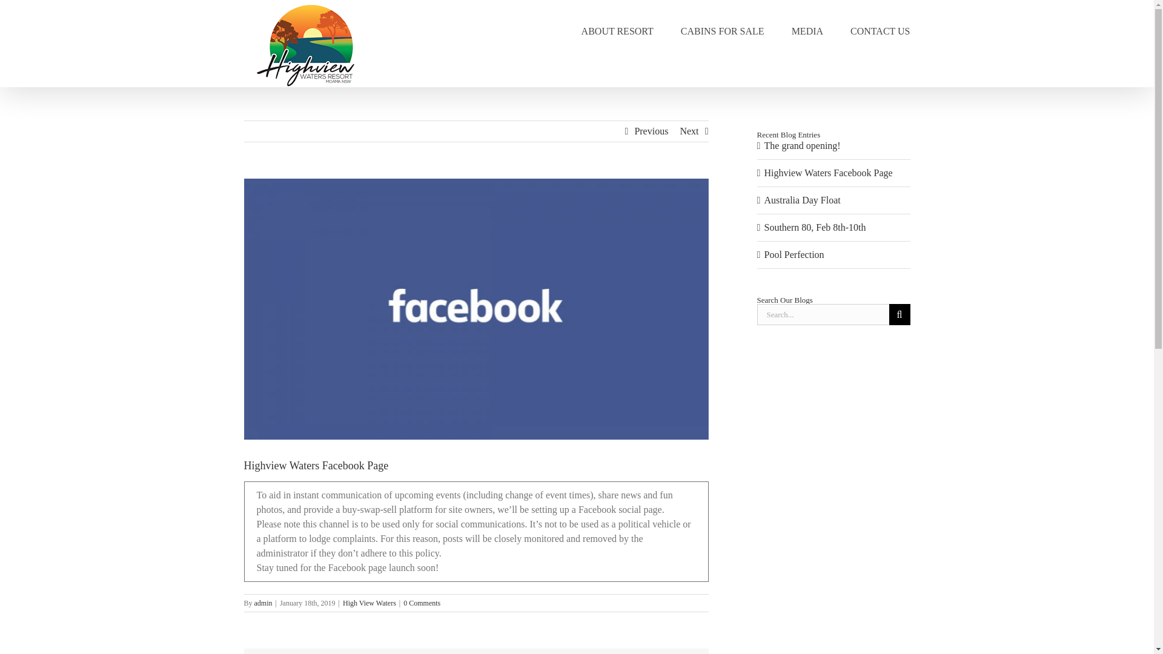 The height and width of the screenshot is (654, 1163). What do you see at coordinates (263, 603) in the screenshot?
I see `Posts by admin` at bounding box center [263, 603].